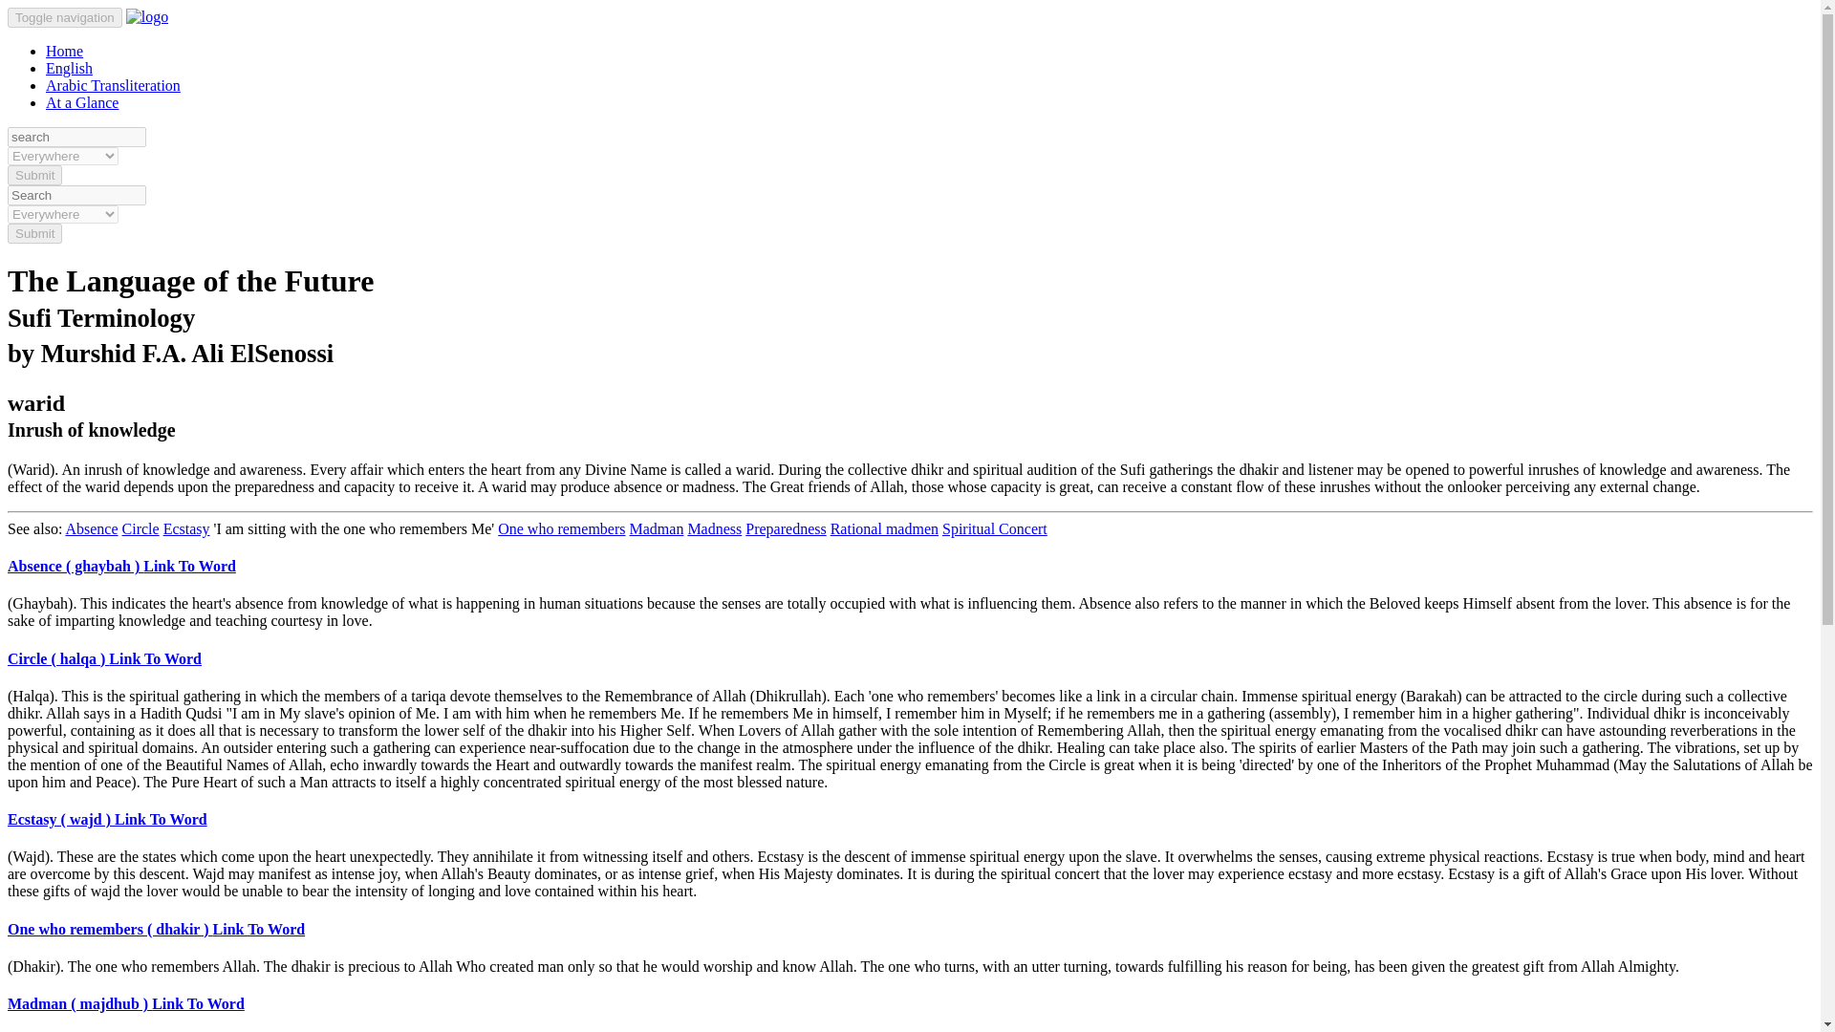  I want to click on Arabic Transliteration, so click(113, 86).